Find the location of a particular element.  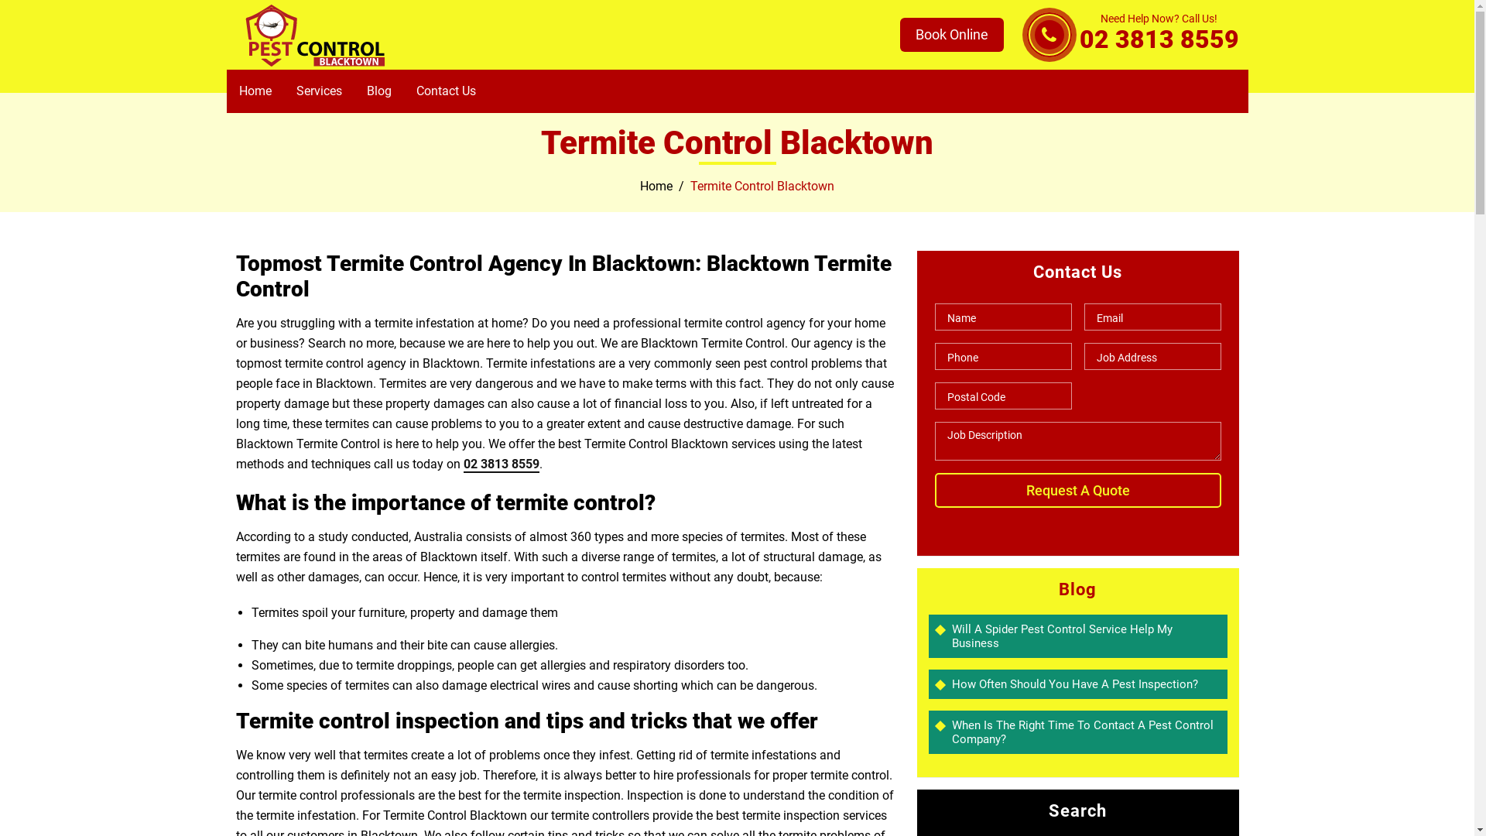

Home is located at coordinates (656, 186).